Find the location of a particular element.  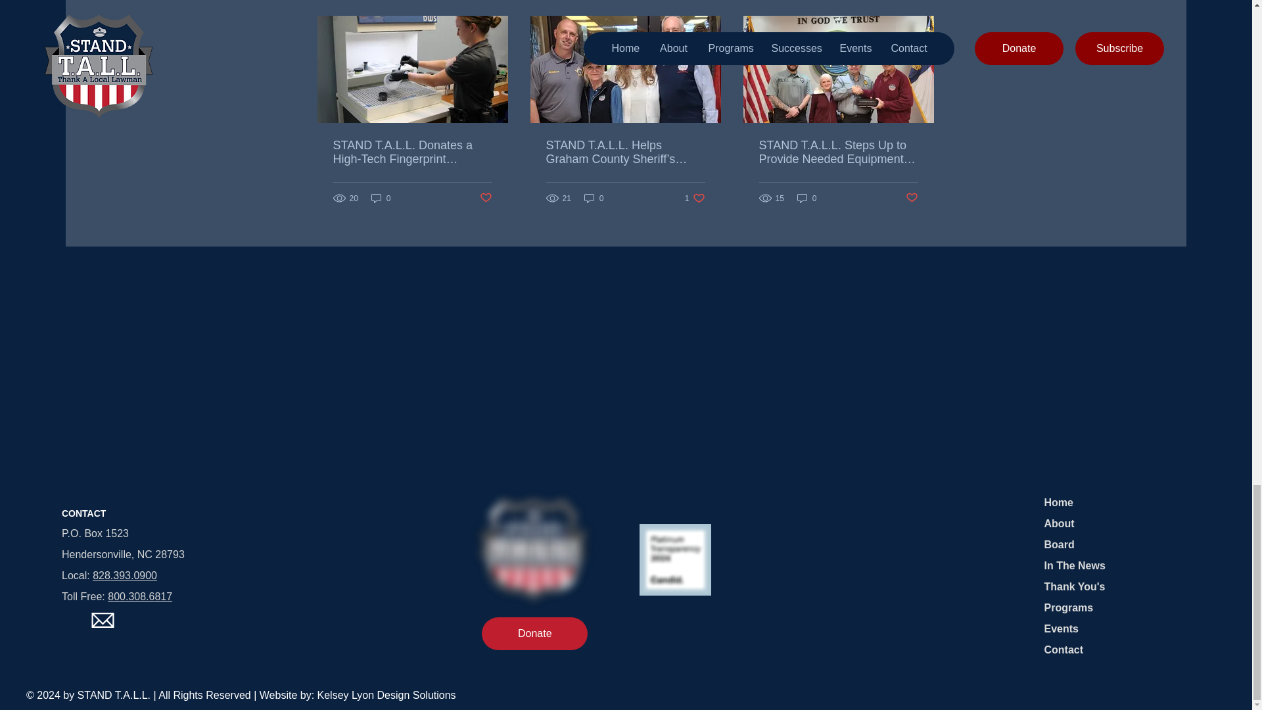

See All is located at coordinates (535, 634).